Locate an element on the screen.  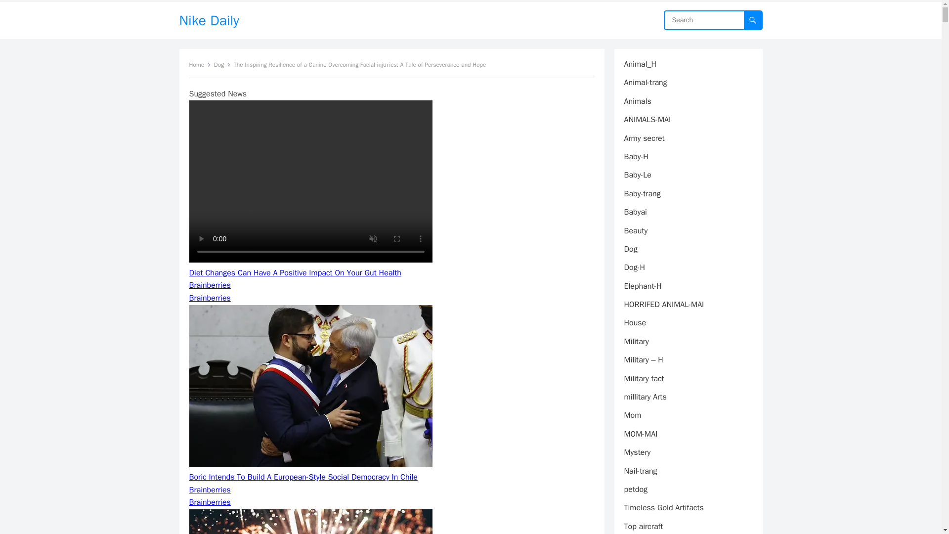
Home is located at coordinates (200, 65).